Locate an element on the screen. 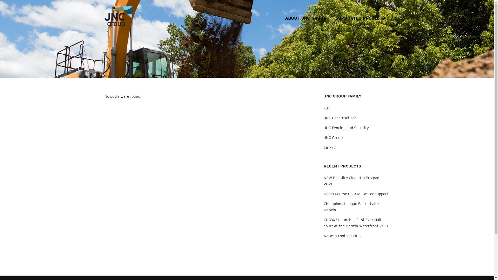  SUPPORTED PROJECTS is located at coordinates (361, 11).